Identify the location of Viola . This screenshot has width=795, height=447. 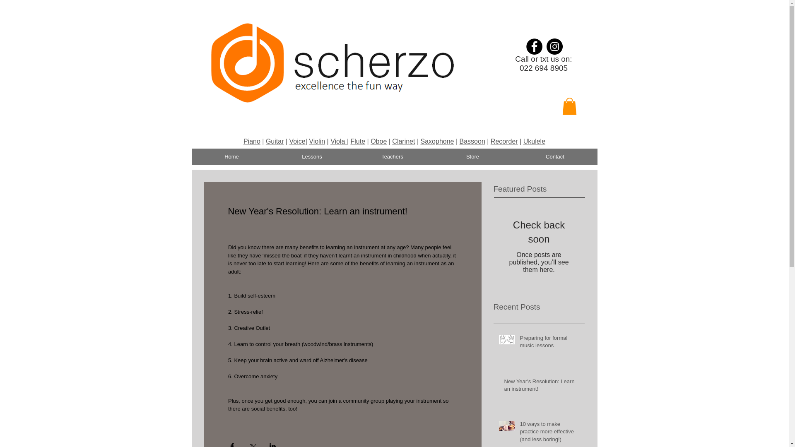
(339, 141).